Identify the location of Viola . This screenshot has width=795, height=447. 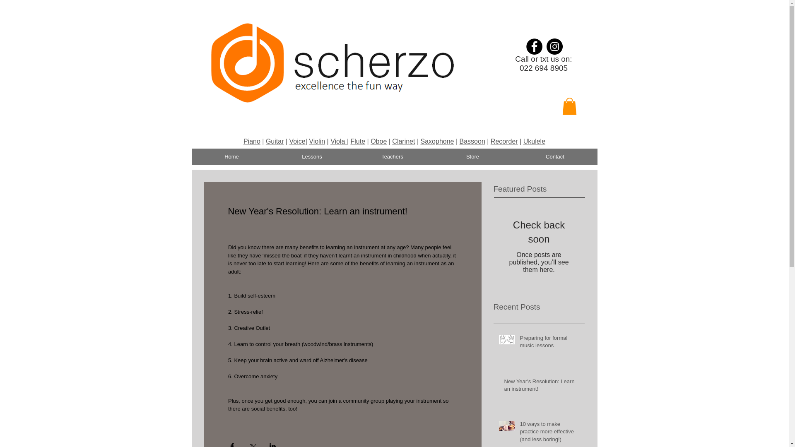
(339, 141).